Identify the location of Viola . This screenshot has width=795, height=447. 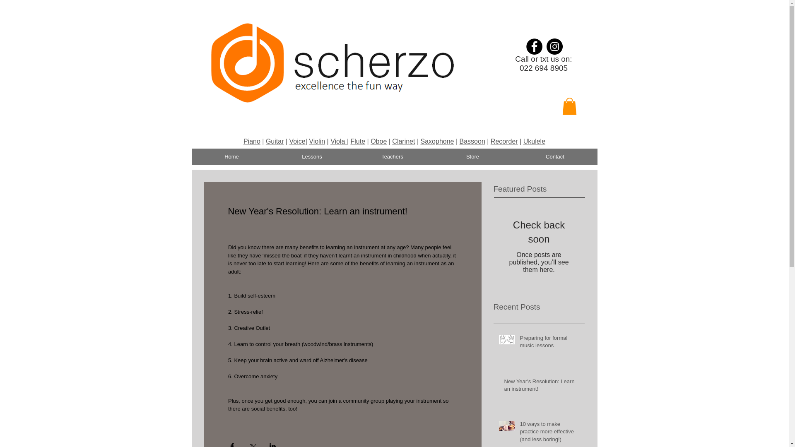
(339, 141).